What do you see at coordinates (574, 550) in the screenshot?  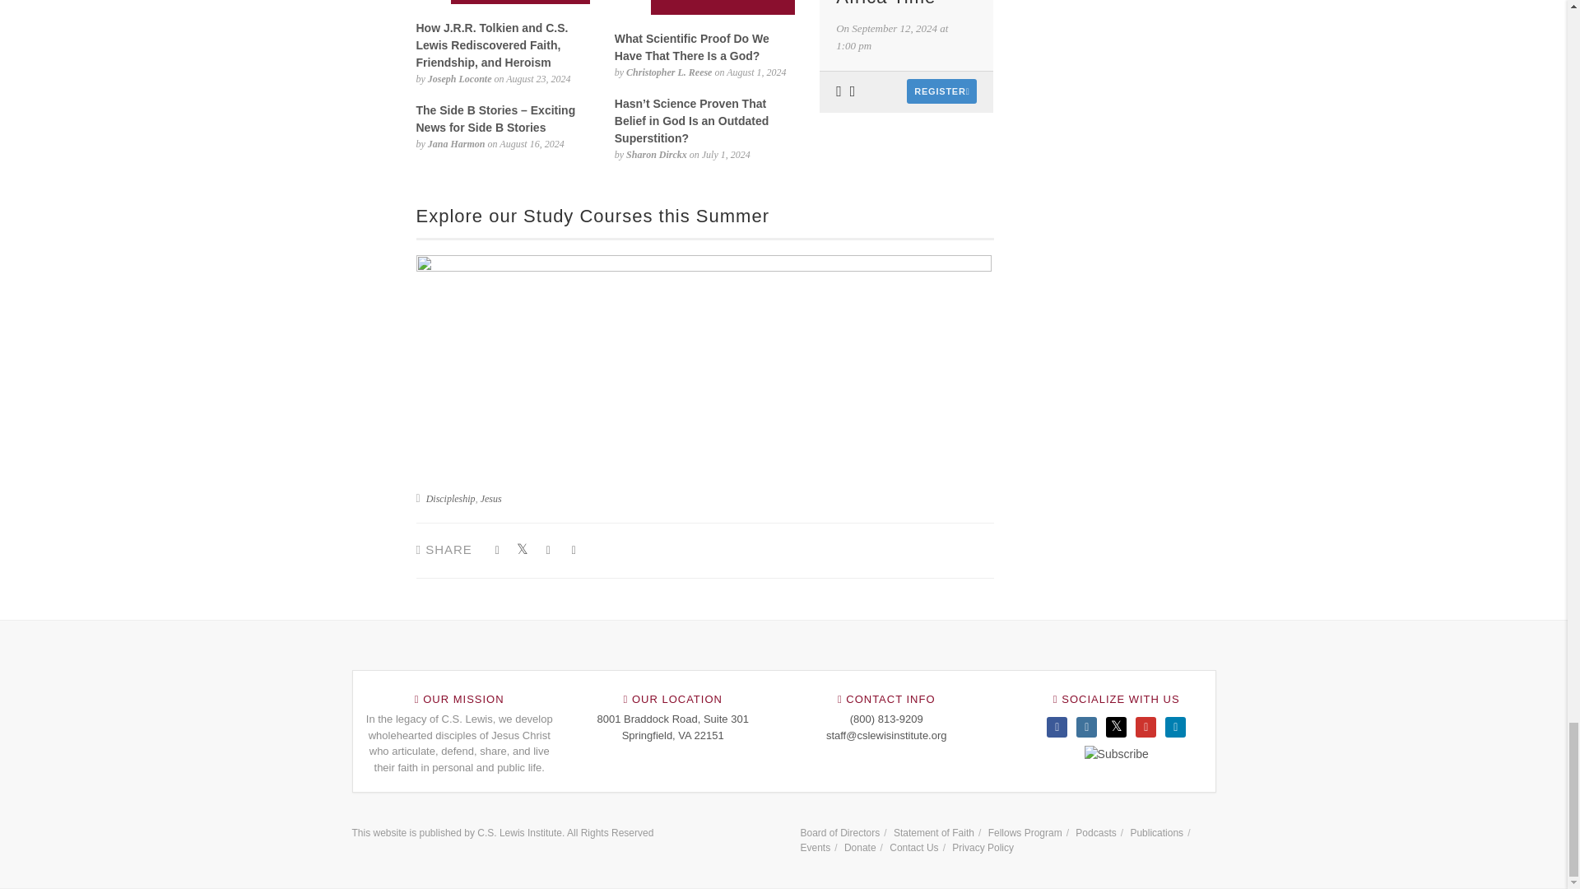 I see `Email` at bounding box center [574, 550].